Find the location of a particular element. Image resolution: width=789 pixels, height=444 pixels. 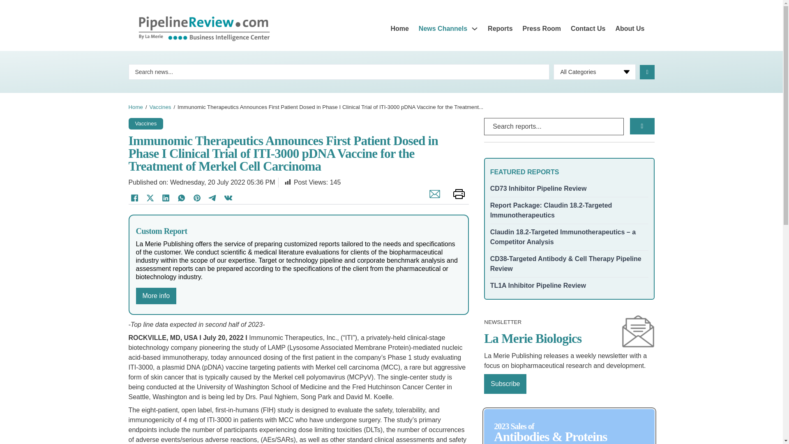

Contact Us is located at coordinates (588, 29).